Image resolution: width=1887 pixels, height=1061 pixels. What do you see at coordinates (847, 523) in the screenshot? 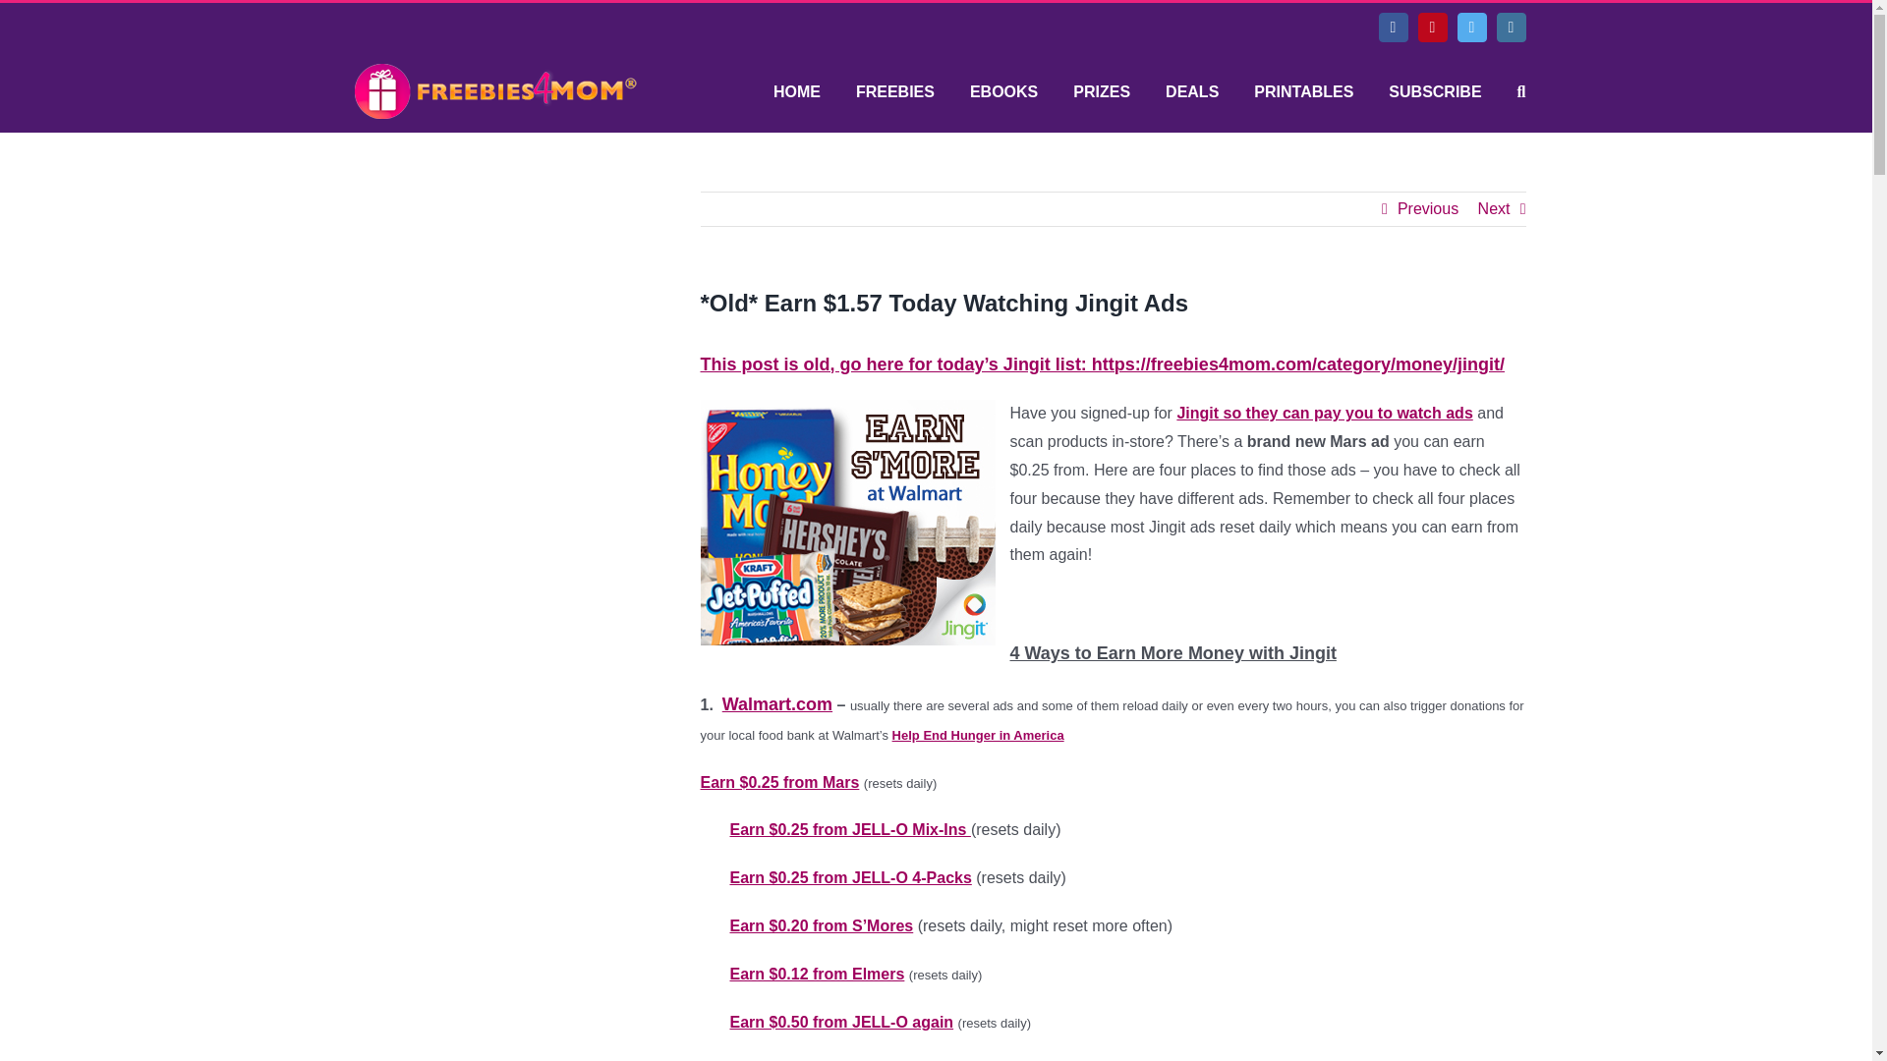
I see `Jingit` at bounding box center [847, 523].